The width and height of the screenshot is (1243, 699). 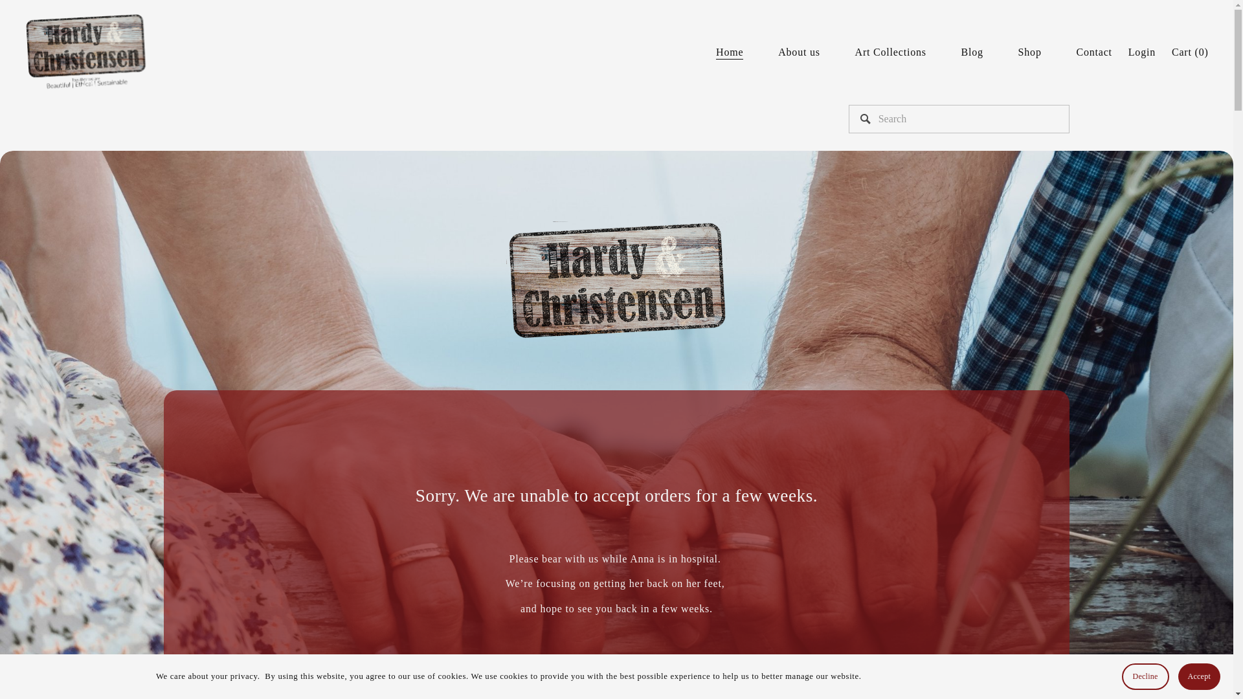 I want to click on Accept, so click(x=1199, y=676).